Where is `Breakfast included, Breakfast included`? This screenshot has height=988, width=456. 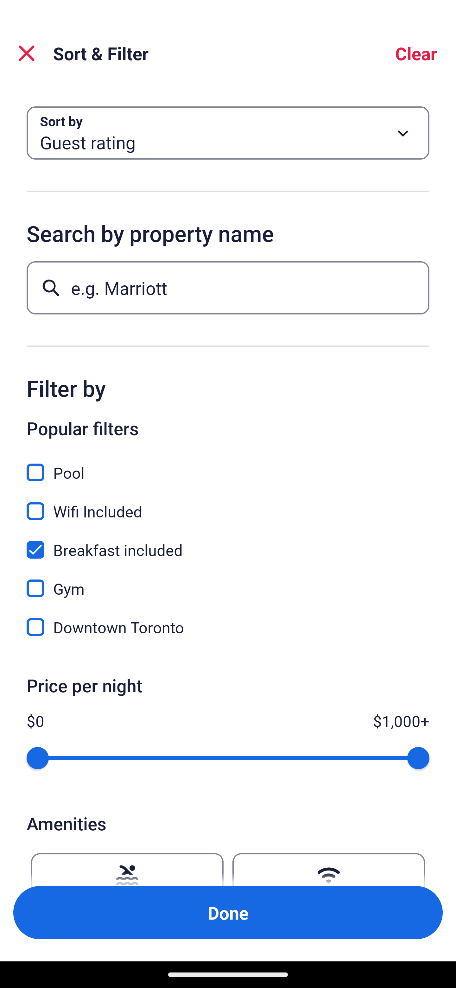 Breakfast included, Breakfast included is located at coordinates (228, 543).